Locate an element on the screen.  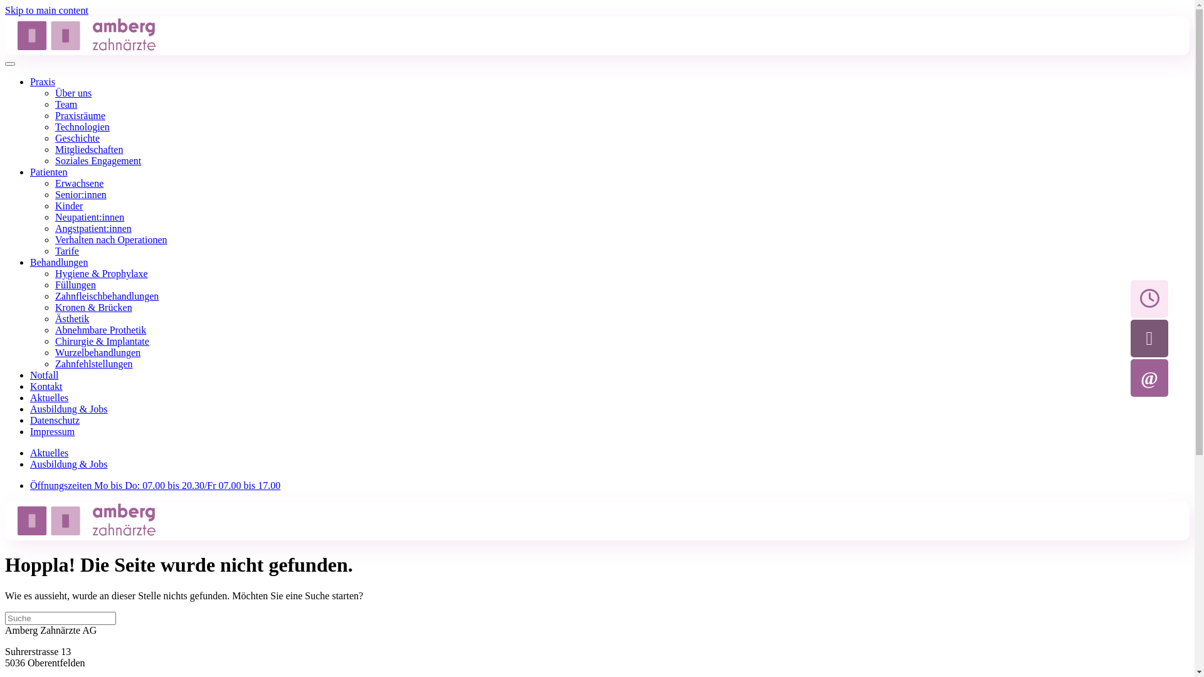
Mitgliedschaften is located at coordinates (89, 149).